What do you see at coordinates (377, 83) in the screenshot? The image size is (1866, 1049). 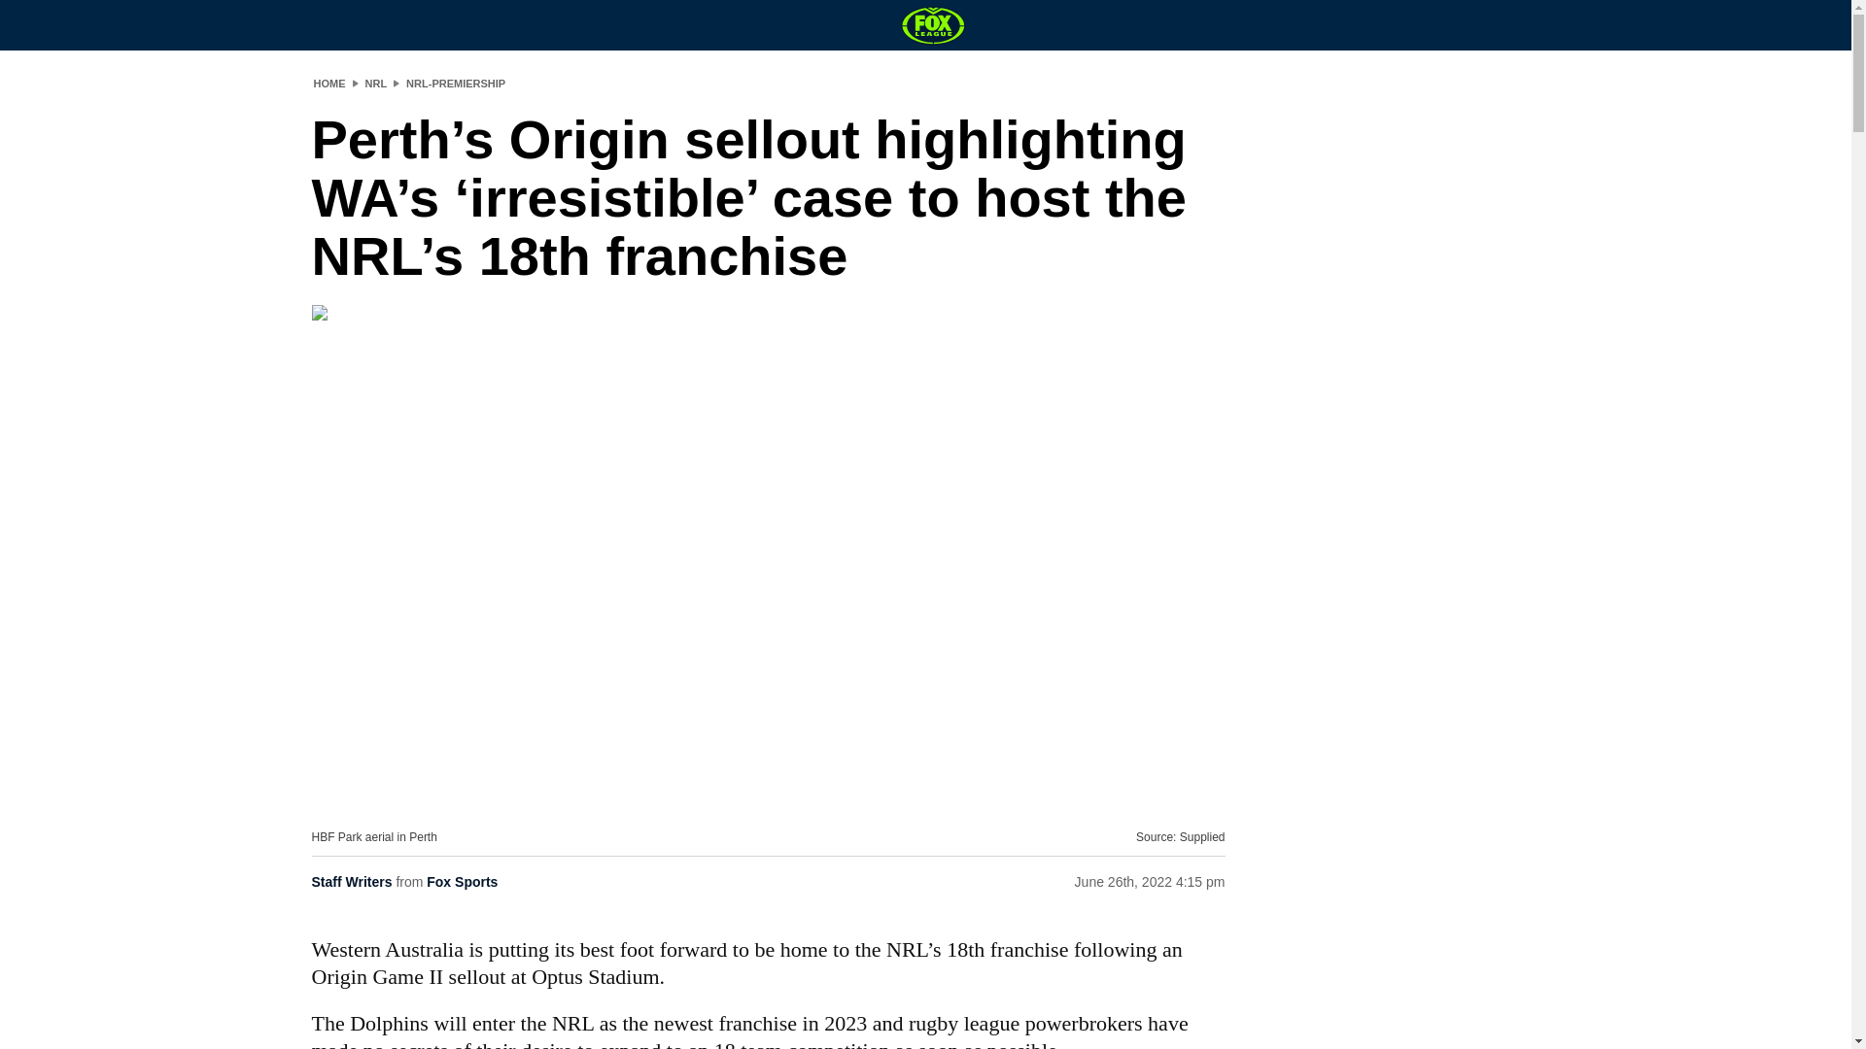 I see `NRL` at bounding box center [377, 83].